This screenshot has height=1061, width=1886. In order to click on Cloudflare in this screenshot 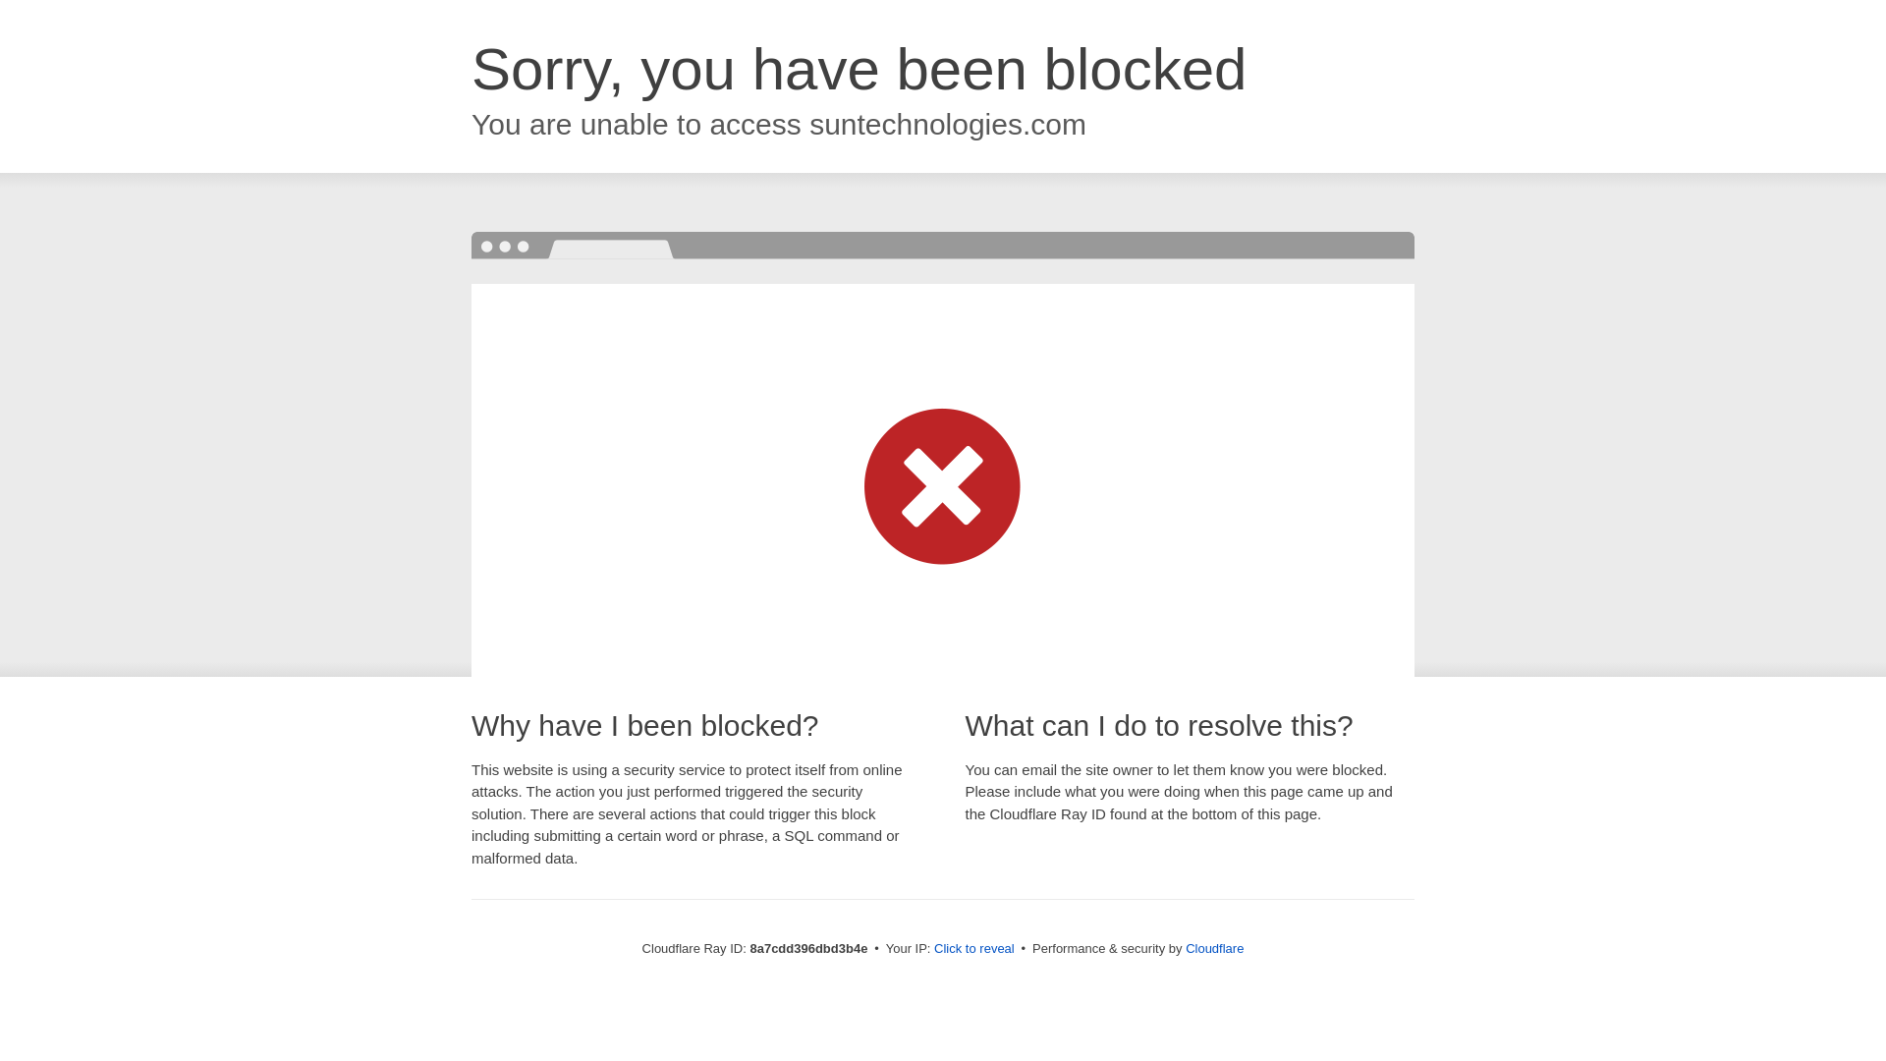, I will do `click(1214, 948)`.